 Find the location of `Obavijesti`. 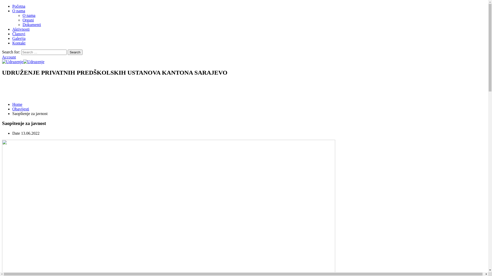

Obavijesti is located at coordinates (21, 109).